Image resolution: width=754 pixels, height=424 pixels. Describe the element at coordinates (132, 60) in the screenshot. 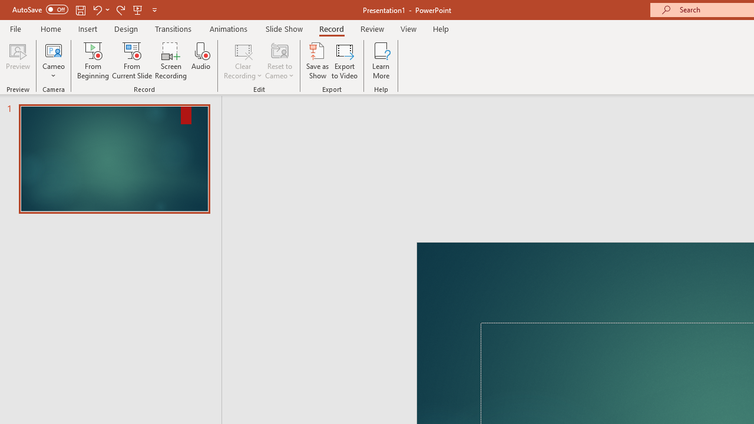

I see `From Current Slide...` at that location.